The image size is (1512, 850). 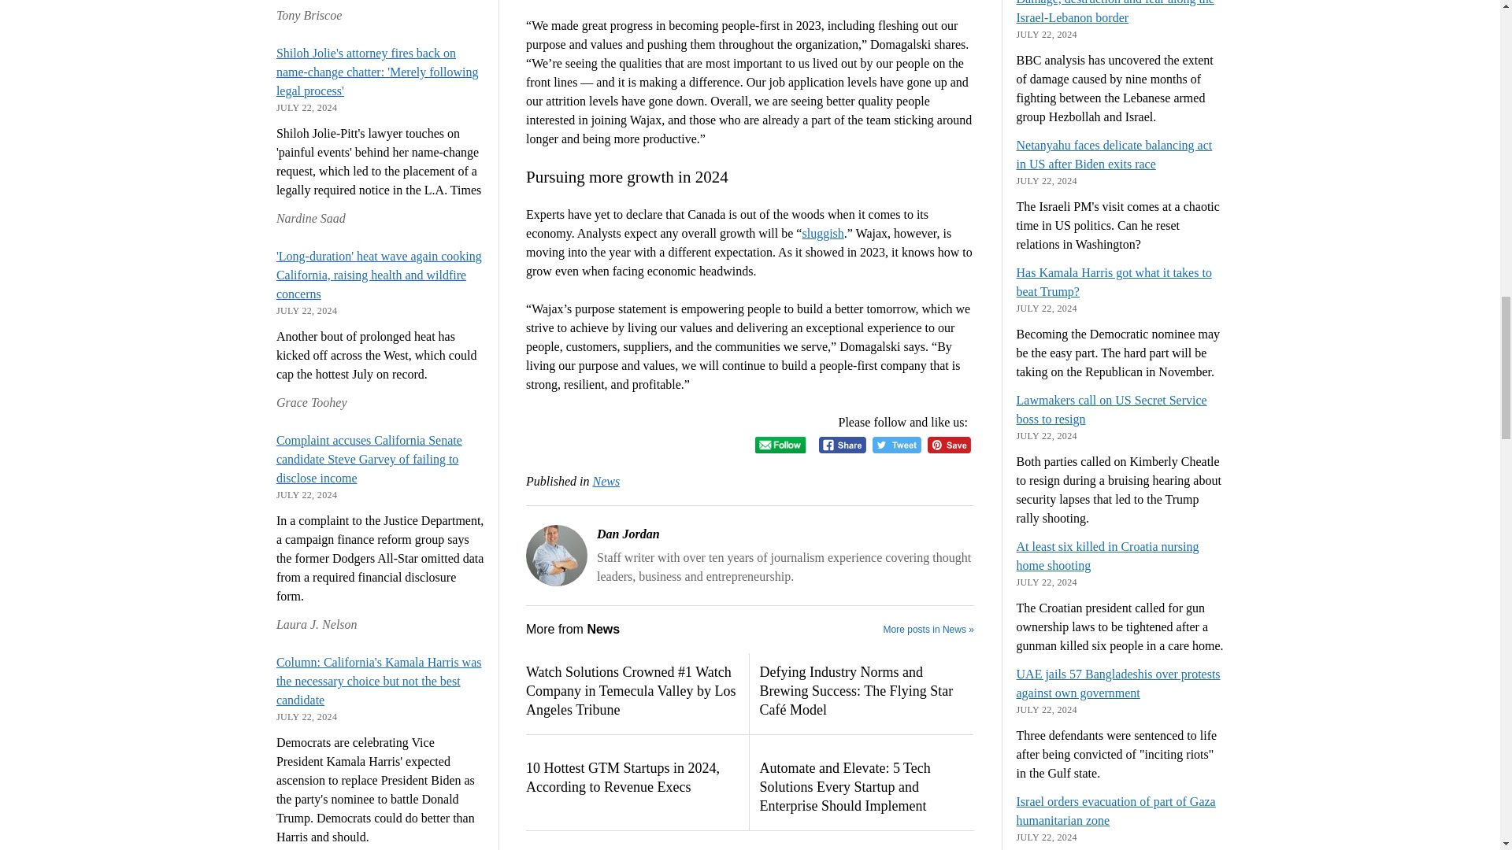 What do you see at coordinates (896, 445) in the screenshot?
I see `Tweet` at bounding box center [896, 445].